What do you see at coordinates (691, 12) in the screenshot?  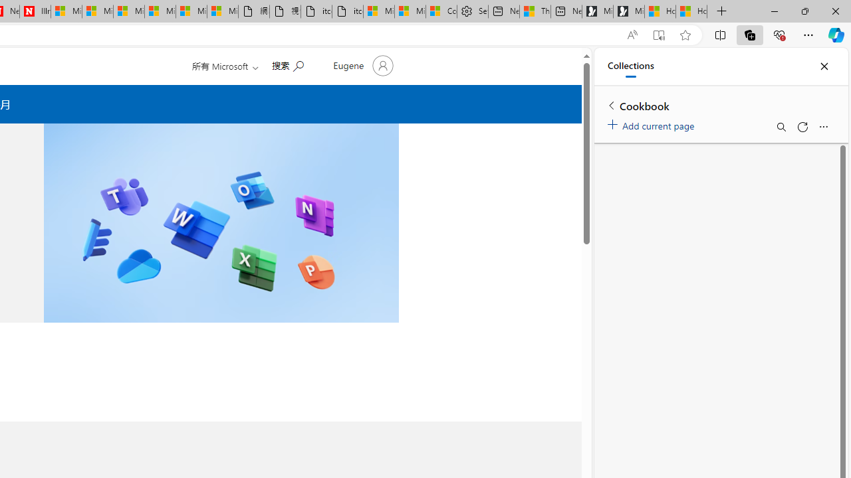 I see `How to Use a TV as a Computer Monitor` at bounding box center [691, 12].